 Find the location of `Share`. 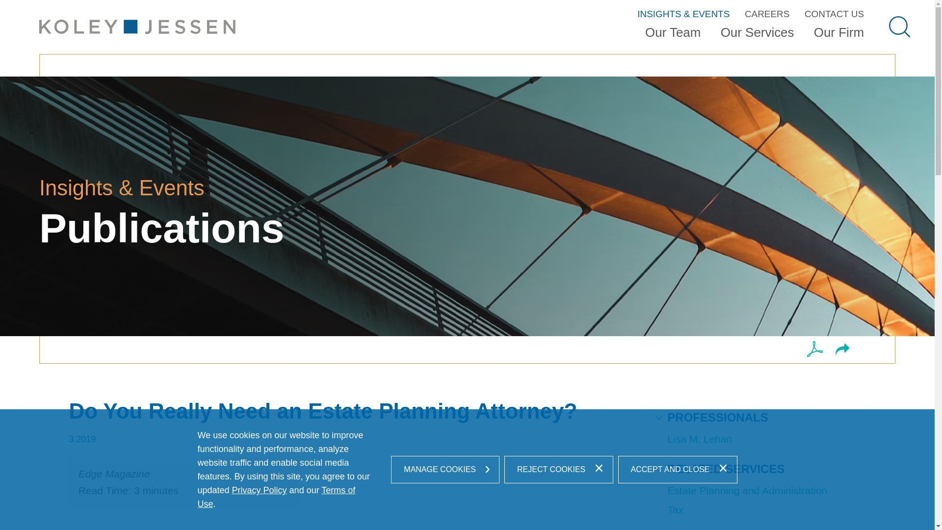

Share is located at coordinates (842, 349).